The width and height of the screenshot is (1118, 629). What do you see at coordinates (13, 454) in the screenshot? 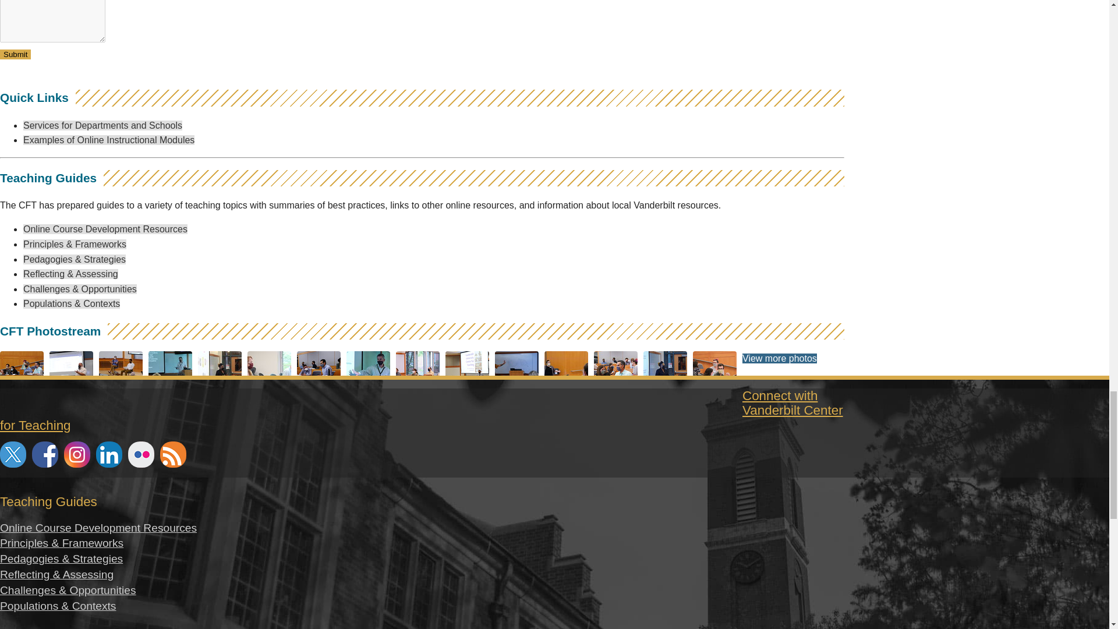
I see `follow us on twitter` at bounding box center [13, 454].